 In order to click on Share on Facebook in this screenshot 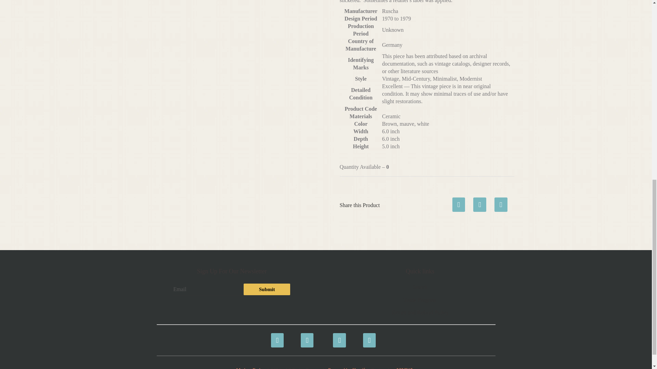, I will do `click(459, 202)`.